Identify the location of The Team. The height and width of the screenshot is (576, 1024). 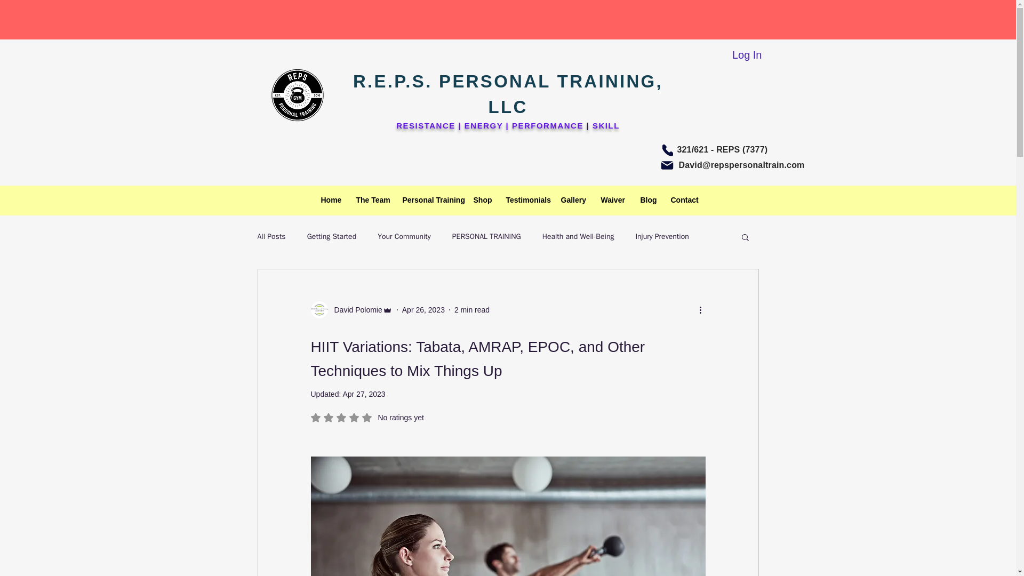
(371, 199).